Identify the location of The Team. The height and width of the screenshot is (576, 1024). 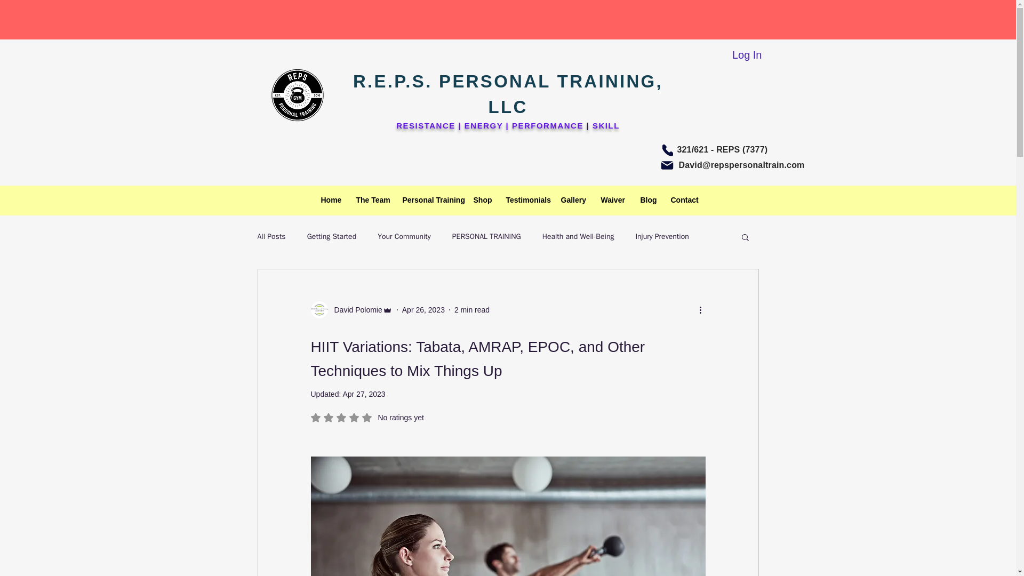
(371, 199).